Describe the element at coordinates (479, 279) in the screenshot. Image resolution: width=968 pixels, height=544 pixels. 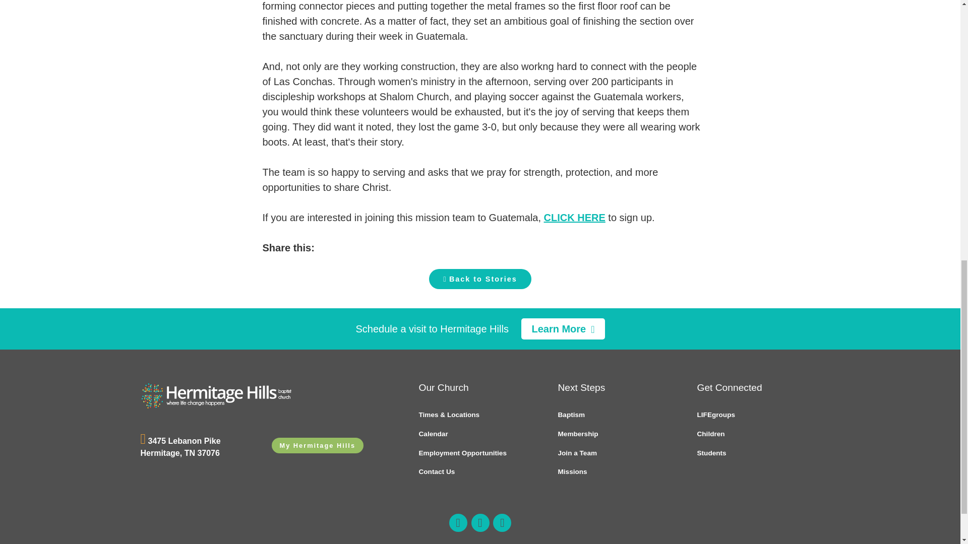
I see `Back to Stories` at that location.